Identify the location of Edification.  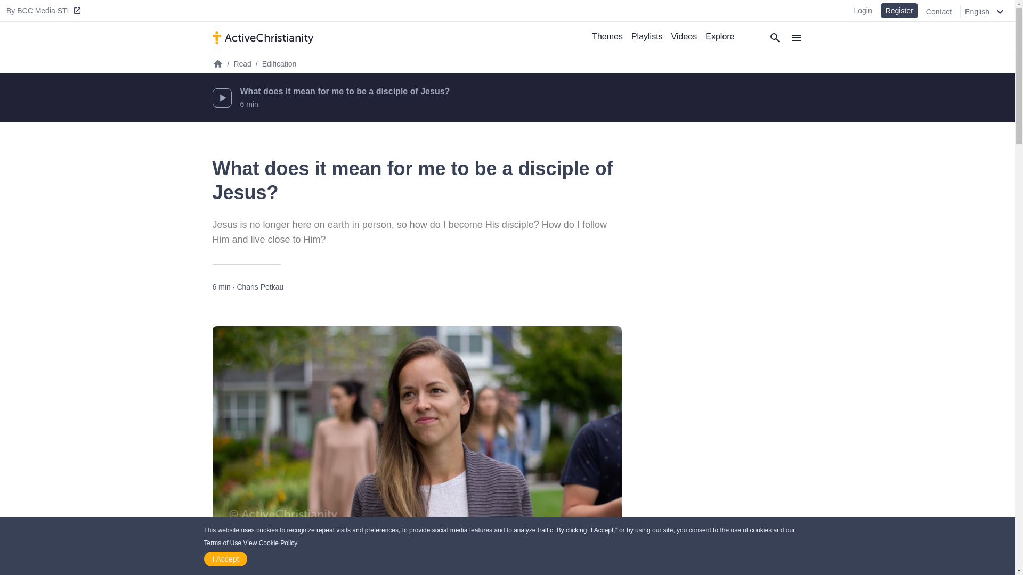
(279, 64).